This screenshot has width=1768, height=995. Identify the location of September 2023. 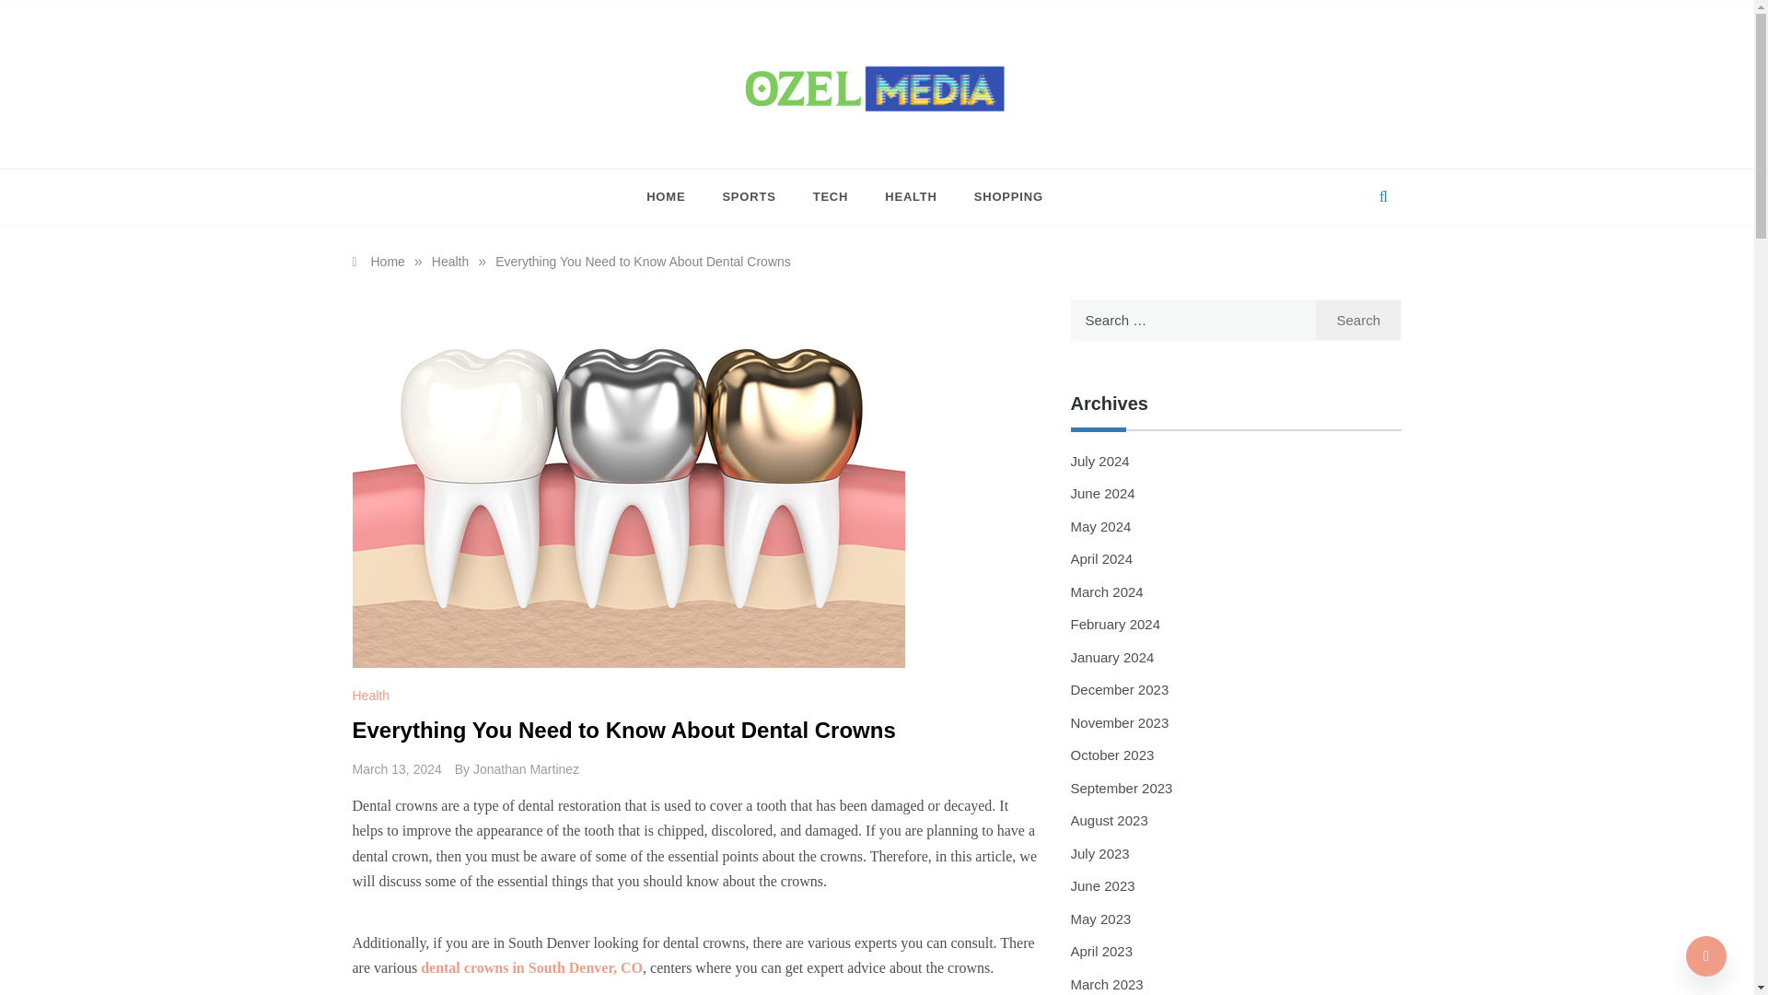
(1120, 788).